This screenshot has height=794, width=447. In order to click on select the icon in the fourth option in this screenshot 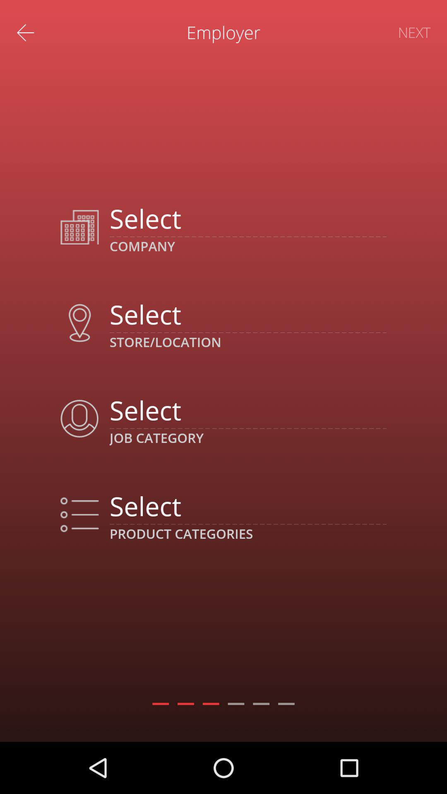, I will do `click(79, 514)`.